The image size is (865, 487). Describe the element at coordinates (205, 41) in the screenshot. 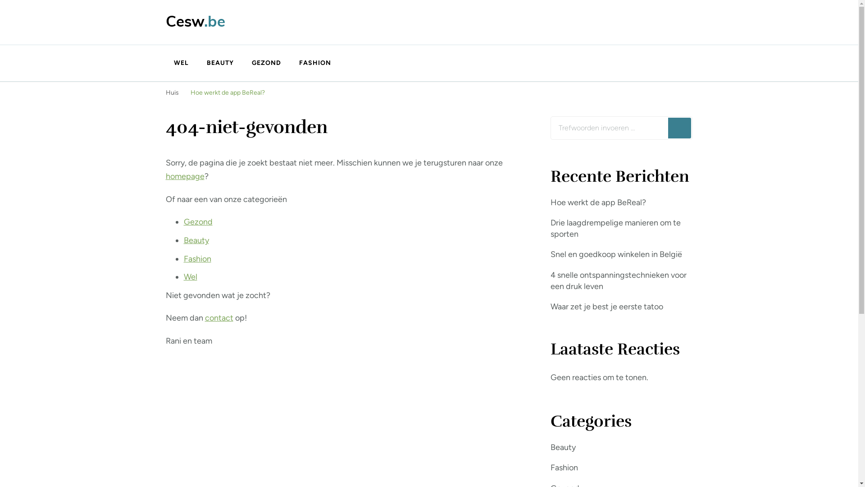

I see `Cesw.be` at that location.